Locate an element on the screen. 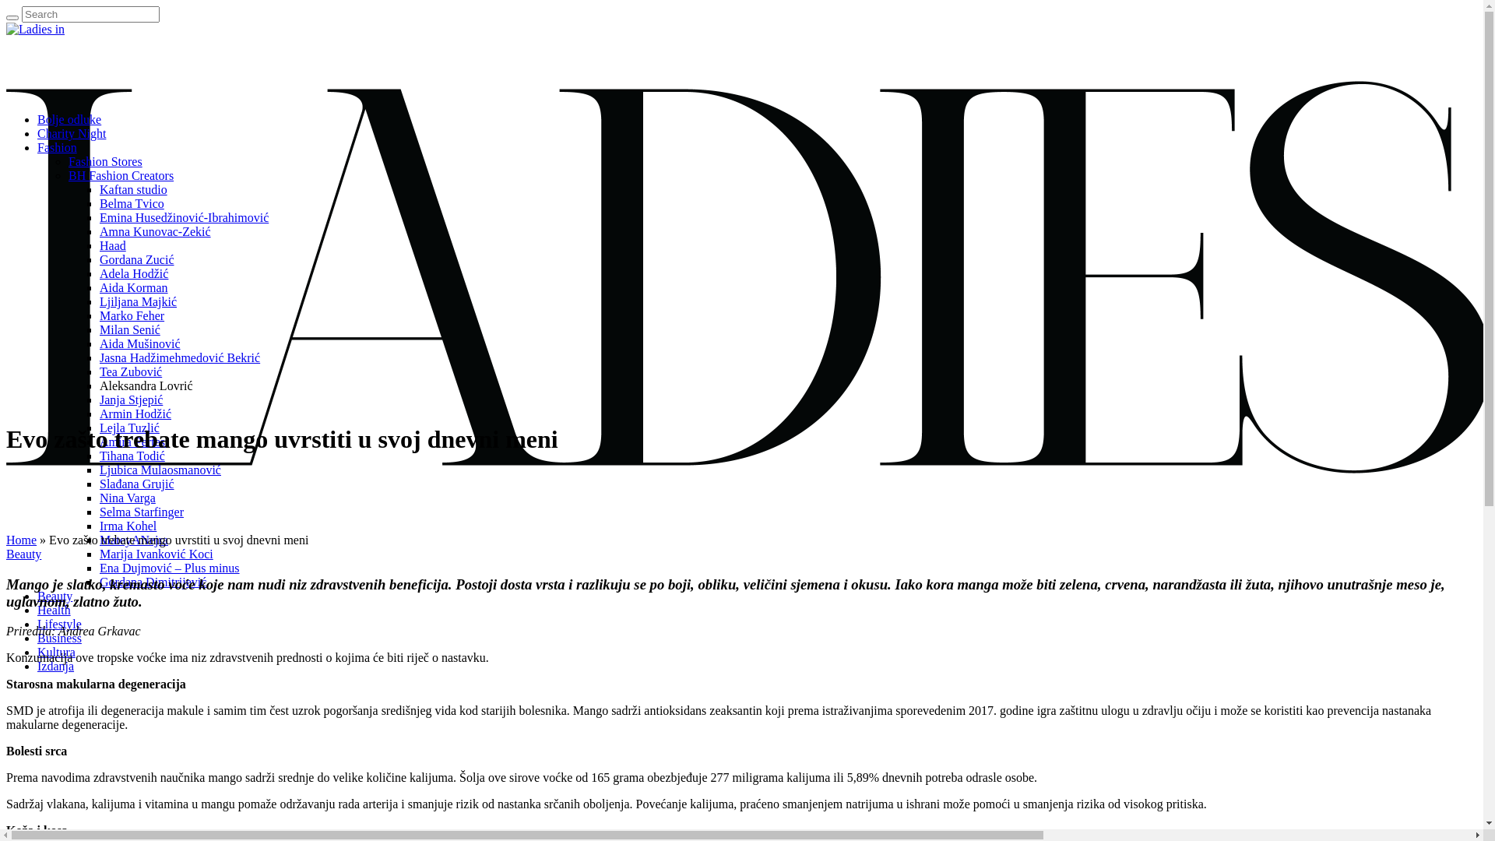  Haad is located at coordinates (113, 246).